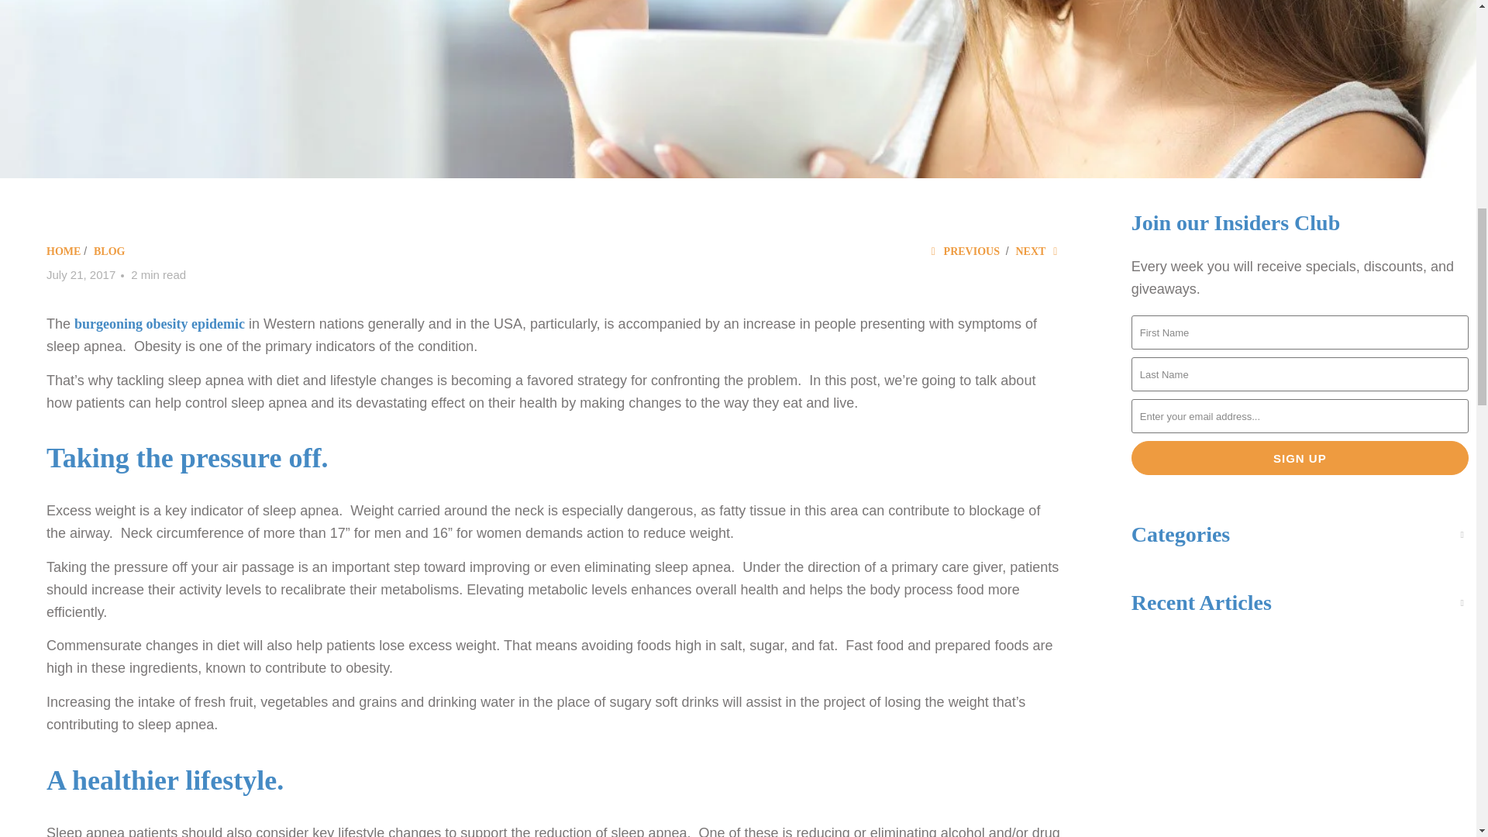  What do you see at coordinates (160, 324) in the screenshot?
I see `An Overlooked Cause of Childhood Obesity` at bounding box center [160, 324].